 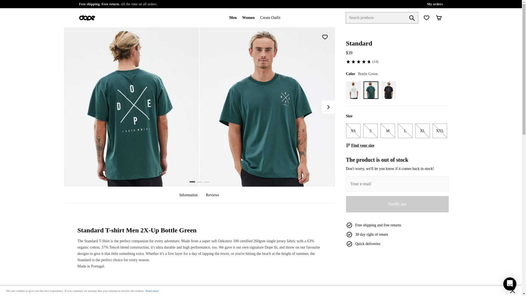 What do you see at coordinates (353, 130) in the screenshot?
I see `XS` at bounding box center [353, 130].